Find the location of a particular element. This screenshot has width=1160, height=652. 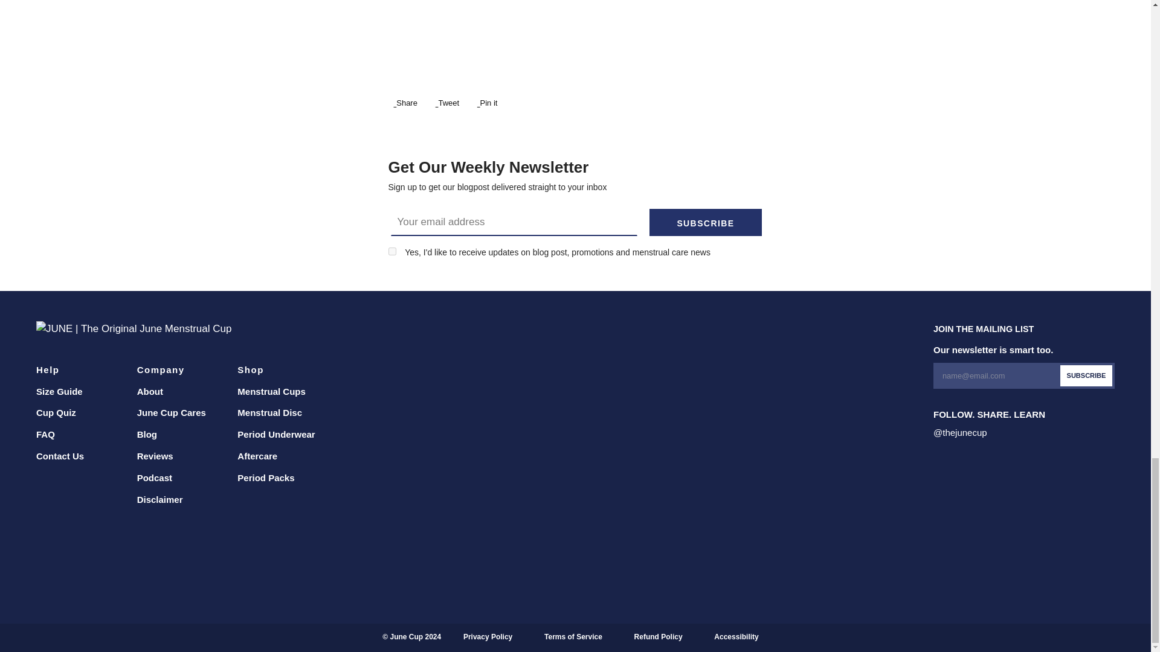

Share on Facebook is located at coordinates (404, 103).